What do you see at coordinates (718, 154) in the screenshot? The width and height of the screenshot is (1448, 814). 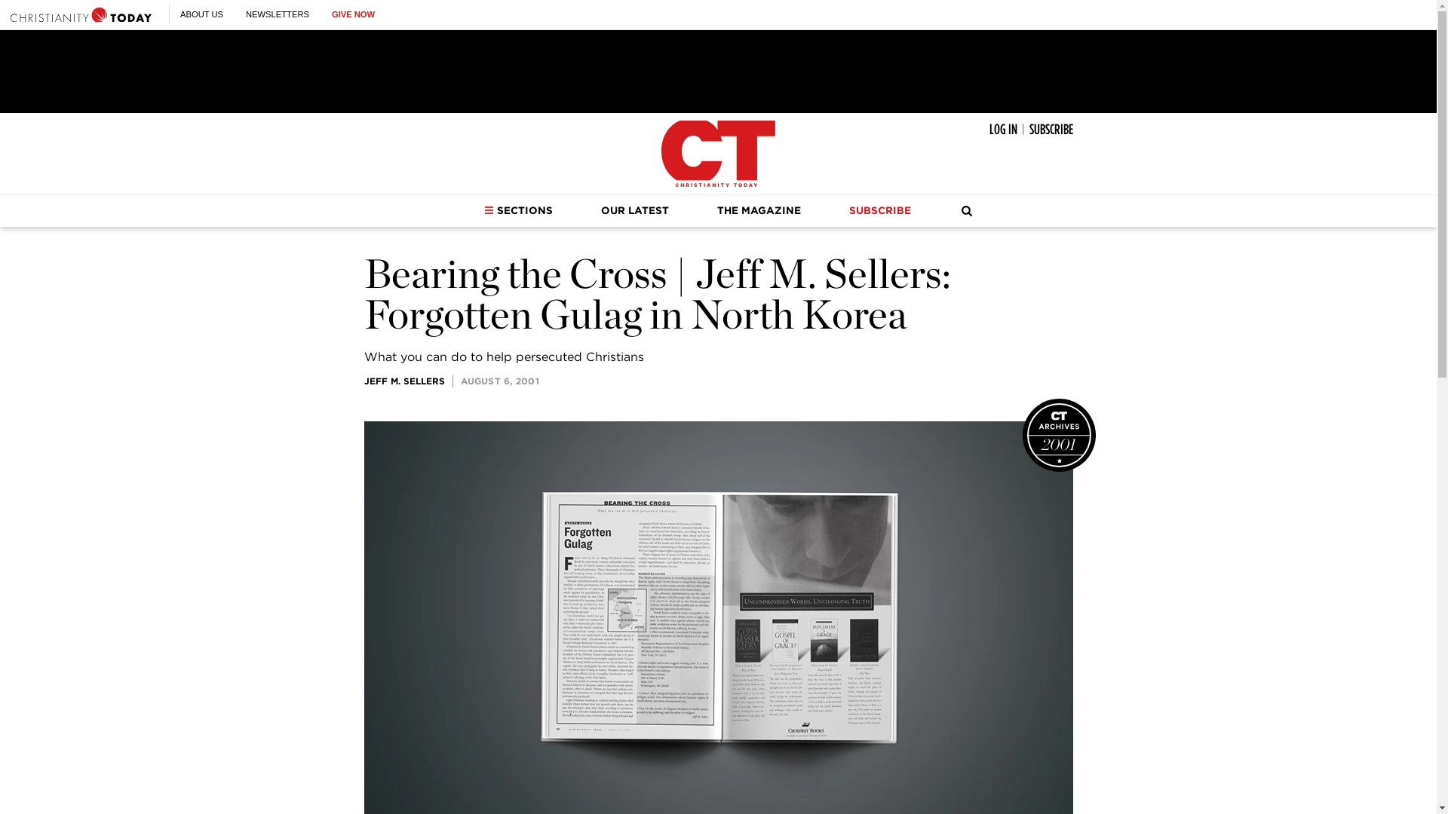 I see `Christianity Today` at bounding box center [718, 154].